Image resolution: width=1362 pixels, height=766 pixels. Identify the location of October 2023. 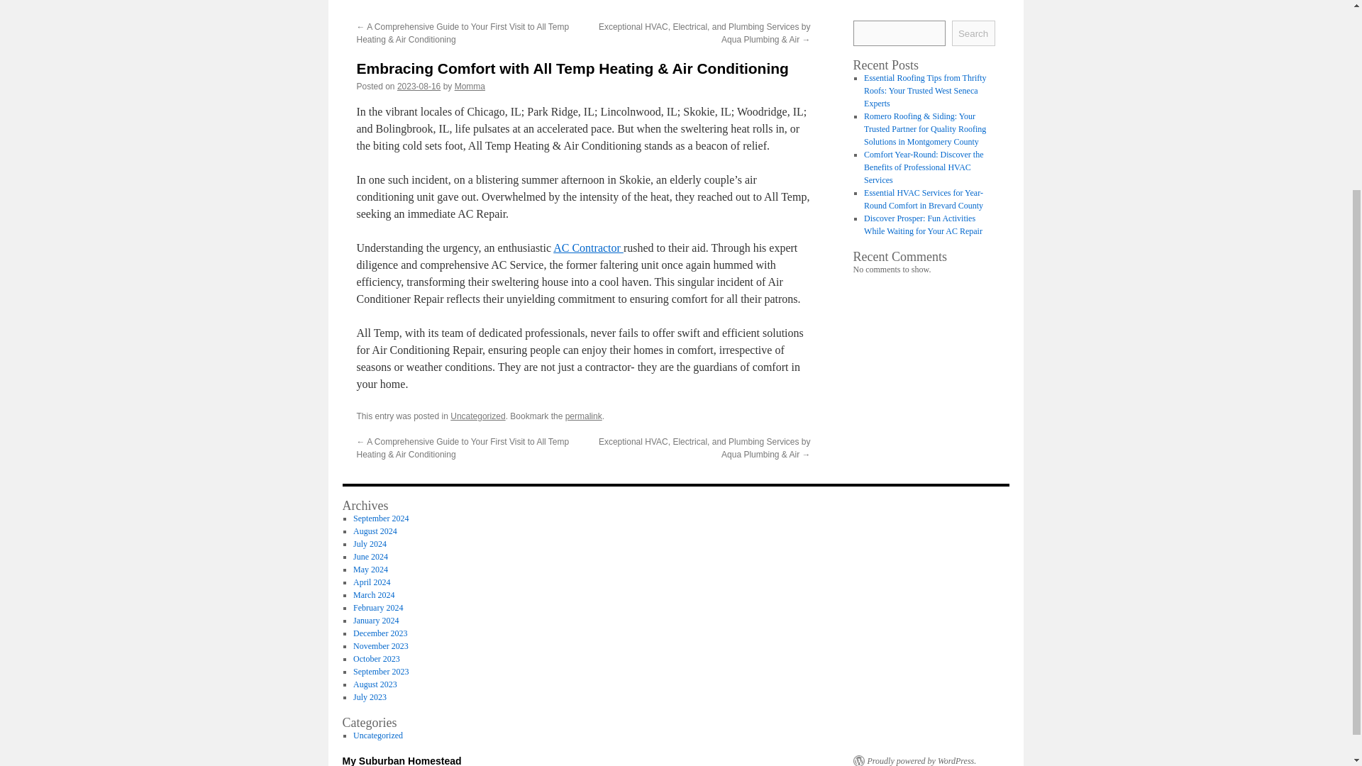
(376, 659).